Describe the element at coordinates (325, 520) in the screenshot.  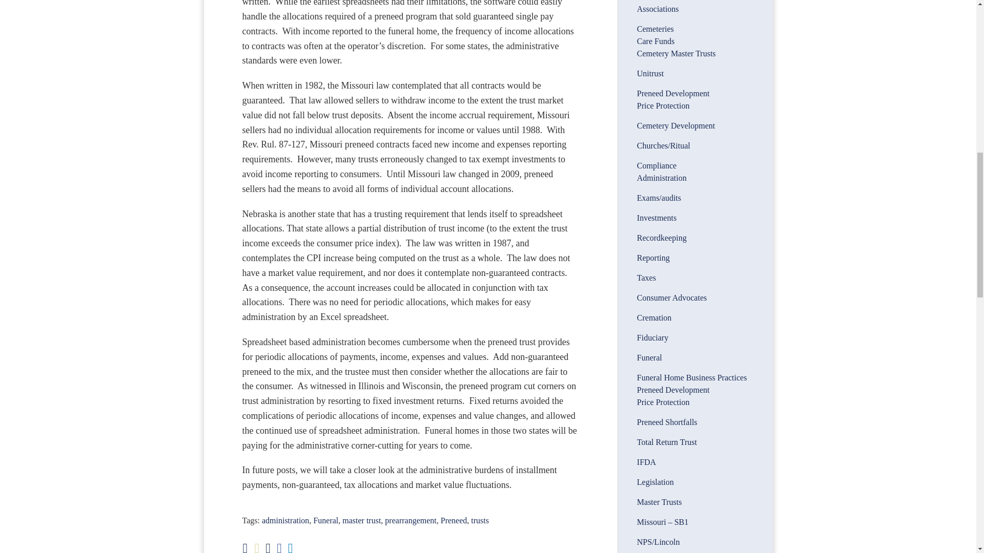
I see `Funeral` at that location.